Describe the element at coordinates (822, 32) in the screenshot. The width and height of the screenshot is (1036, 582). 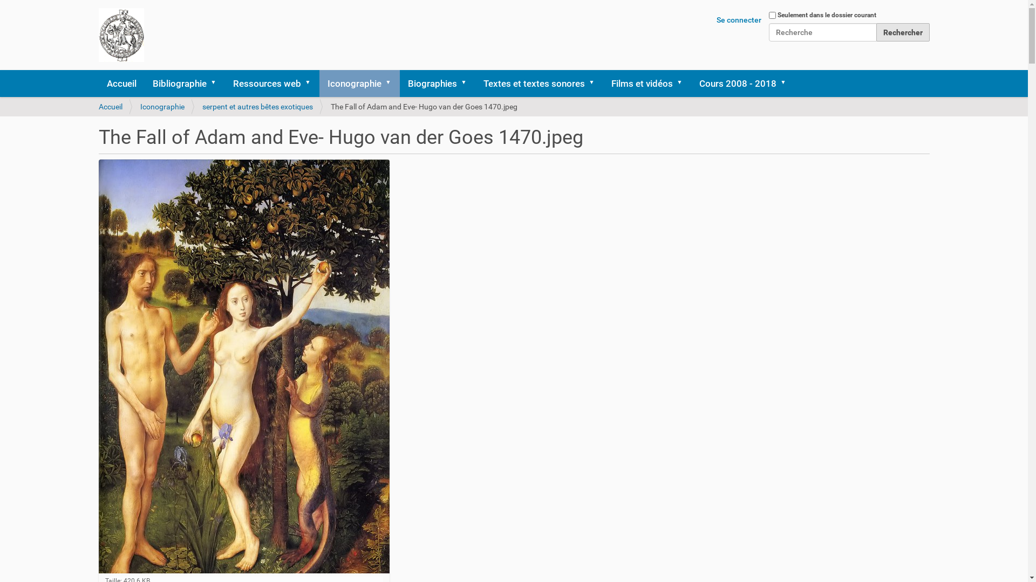
I see `Recherche` at that location.